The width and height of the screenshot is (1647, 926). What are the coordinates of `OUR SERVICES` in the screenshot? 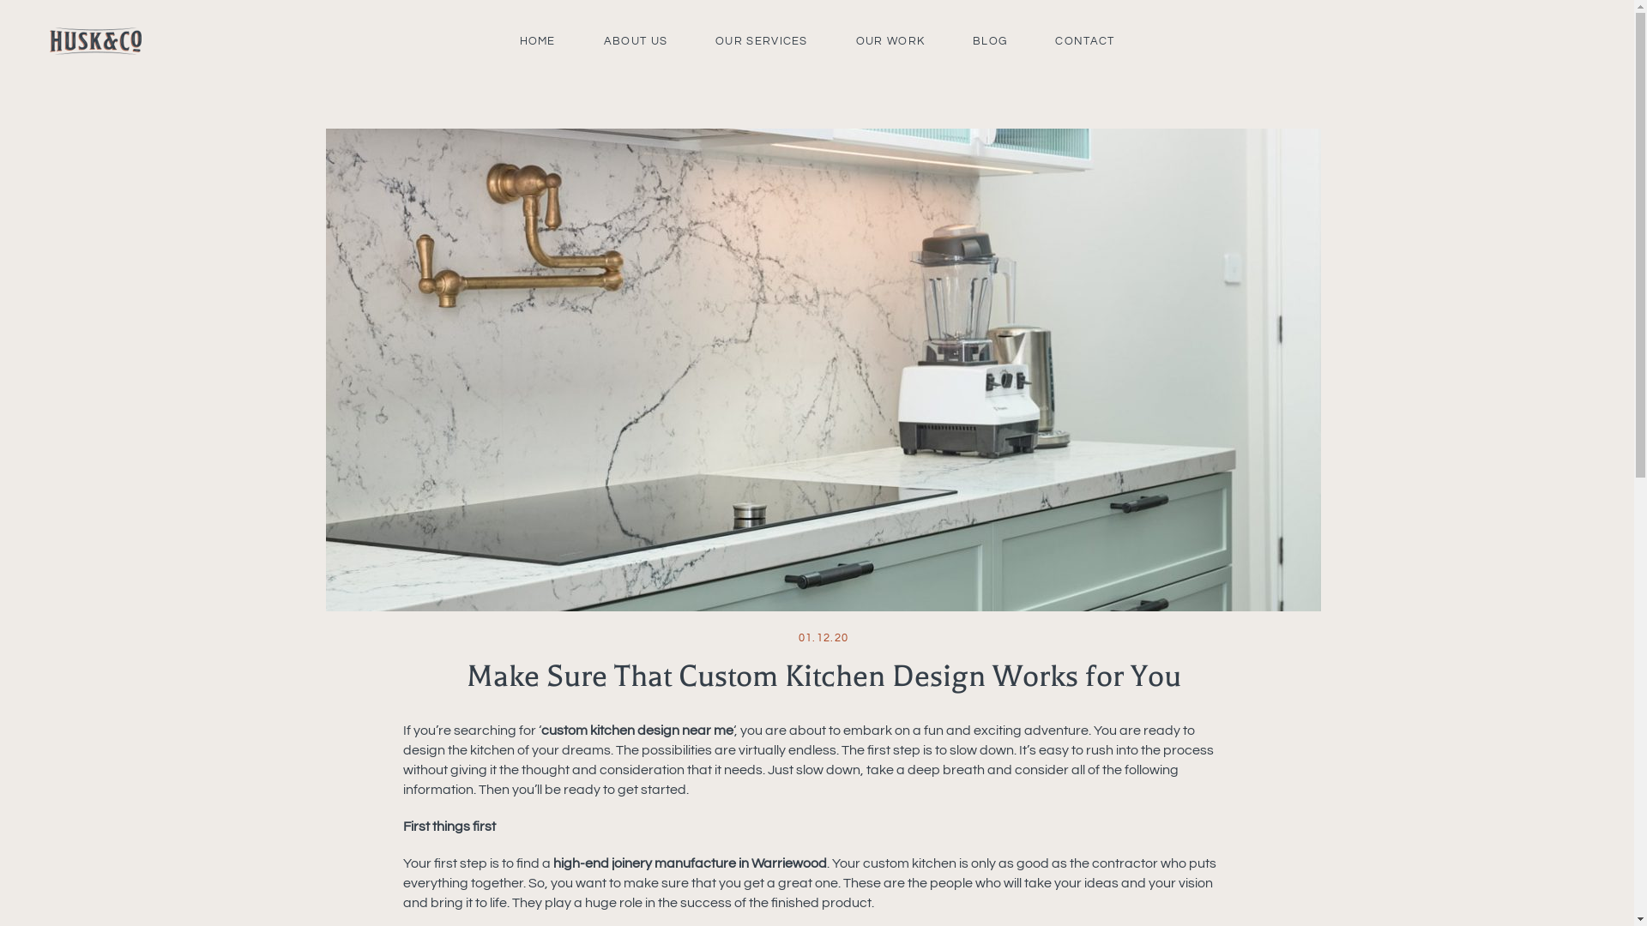 It's located at (762, 41).